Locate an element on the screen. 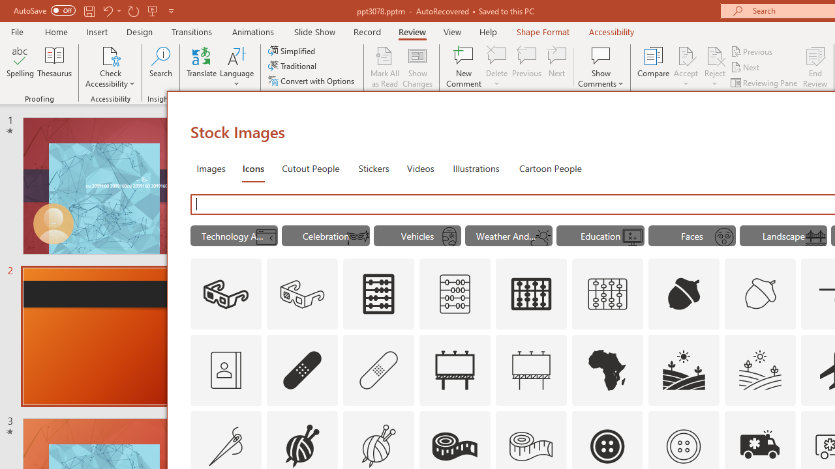 The height and width of the screenshot is (469, 835). Stickers is located at coordinates (374, 168).